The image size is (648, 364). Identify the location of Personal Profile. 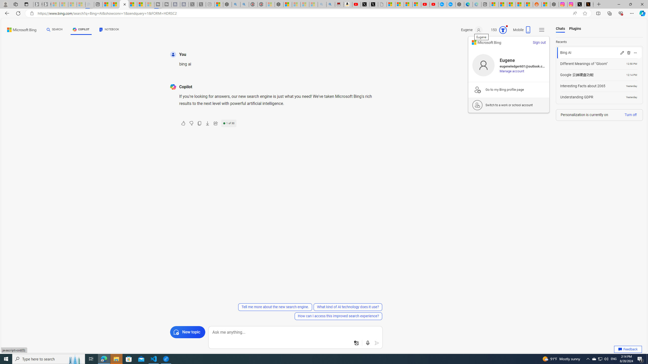
(5, 4).